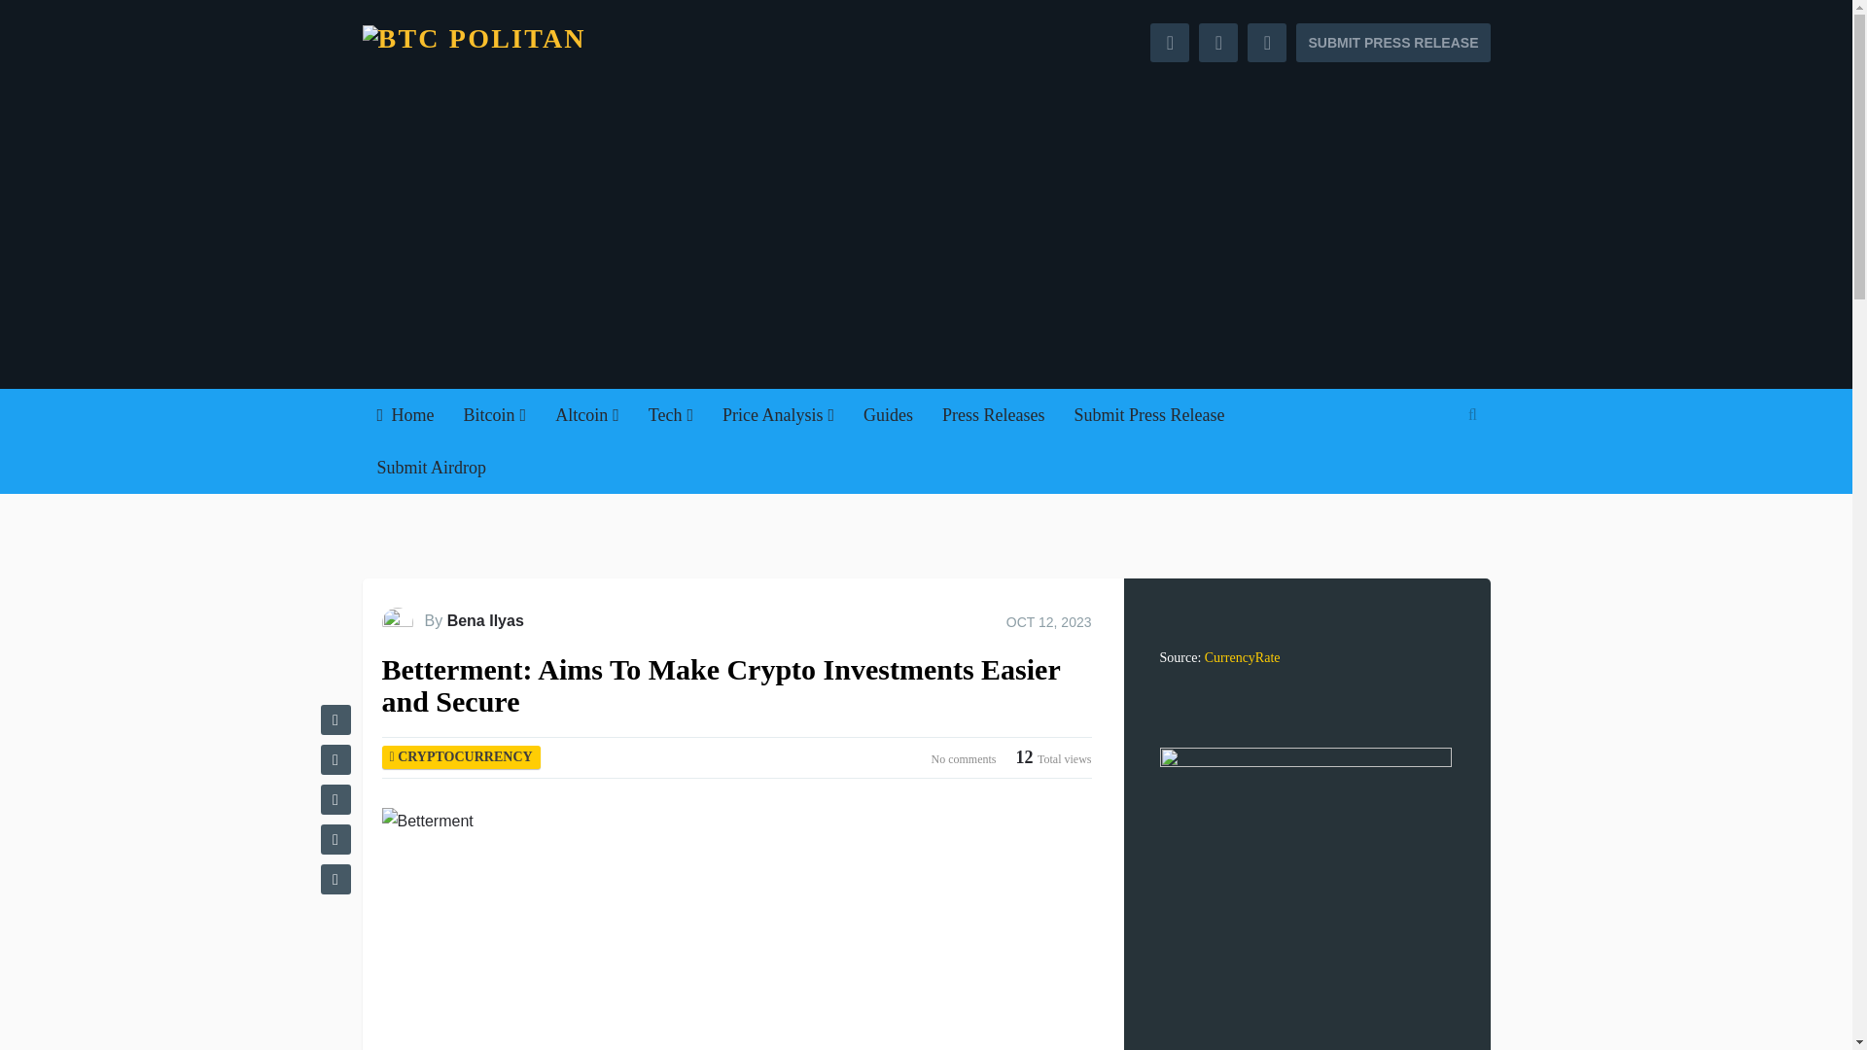  I want to click on SUBMIT PRESS RELEASE, so click(1392, 42).